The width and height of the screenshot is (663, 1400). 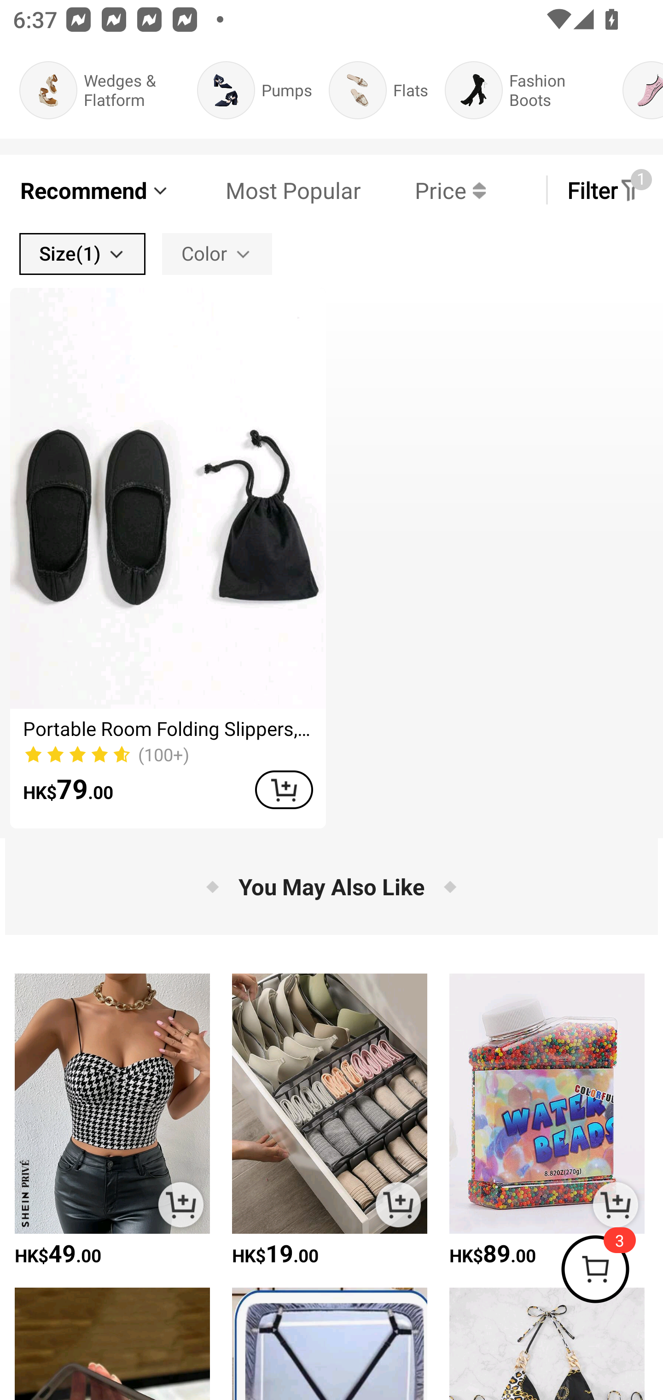 I want to click on Wedges & Flatform, so click(x=99, y=90).